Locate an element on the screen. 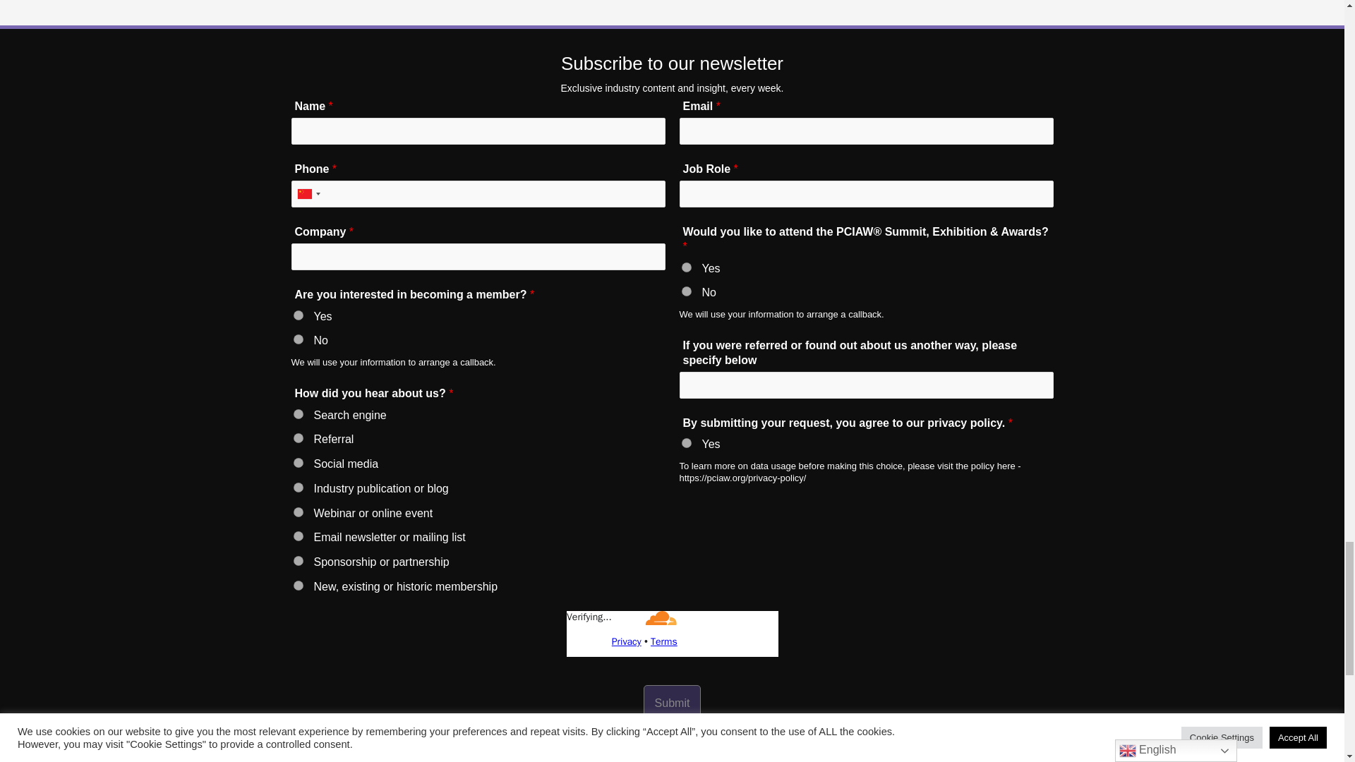 Image resolution: width=1355 pixels, height=762 pixels. Search engine is located at coordinates (299, 413).